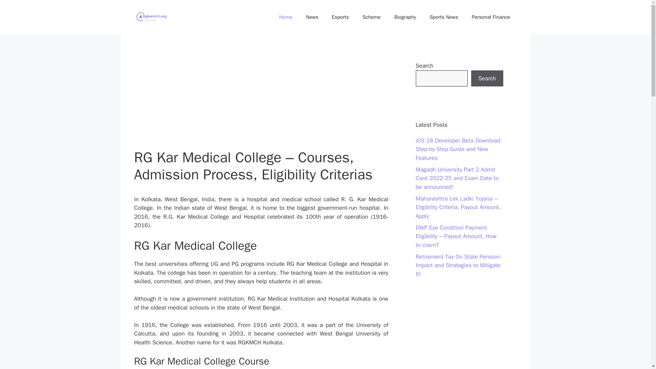 Image resolution: width=656 pixels, height=369 pixels. I want to click on Esports, so click(340, 17).